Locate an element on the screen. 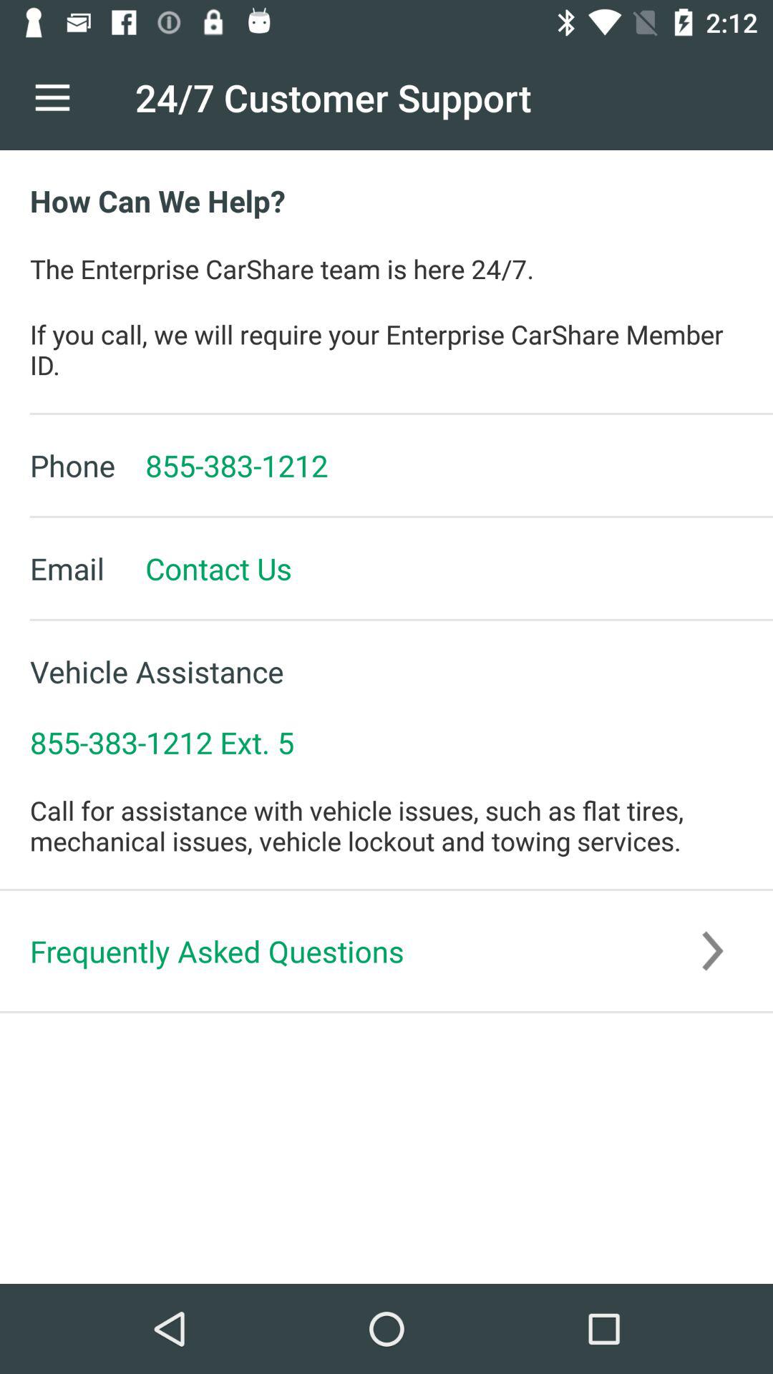 The height and width of the screenshot is (1374, 773). turn on icon next to email icon is located at coordinates (203, 568).